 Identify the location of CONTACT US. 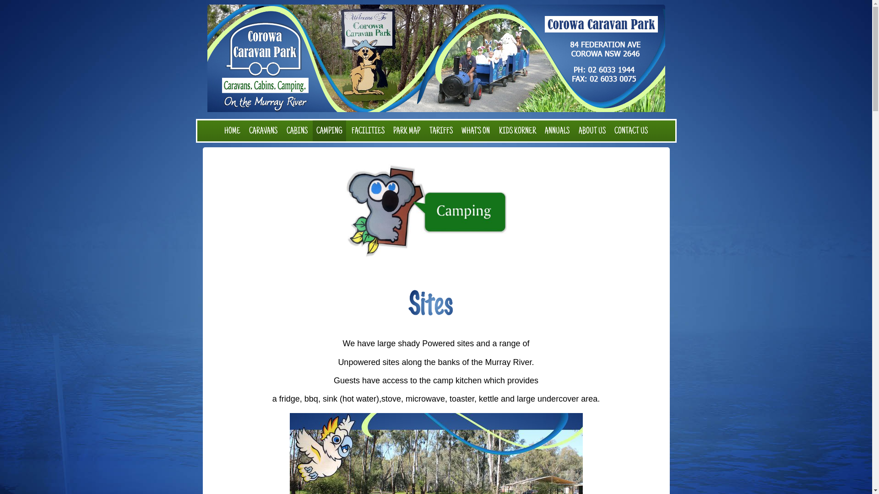
(631, 131).